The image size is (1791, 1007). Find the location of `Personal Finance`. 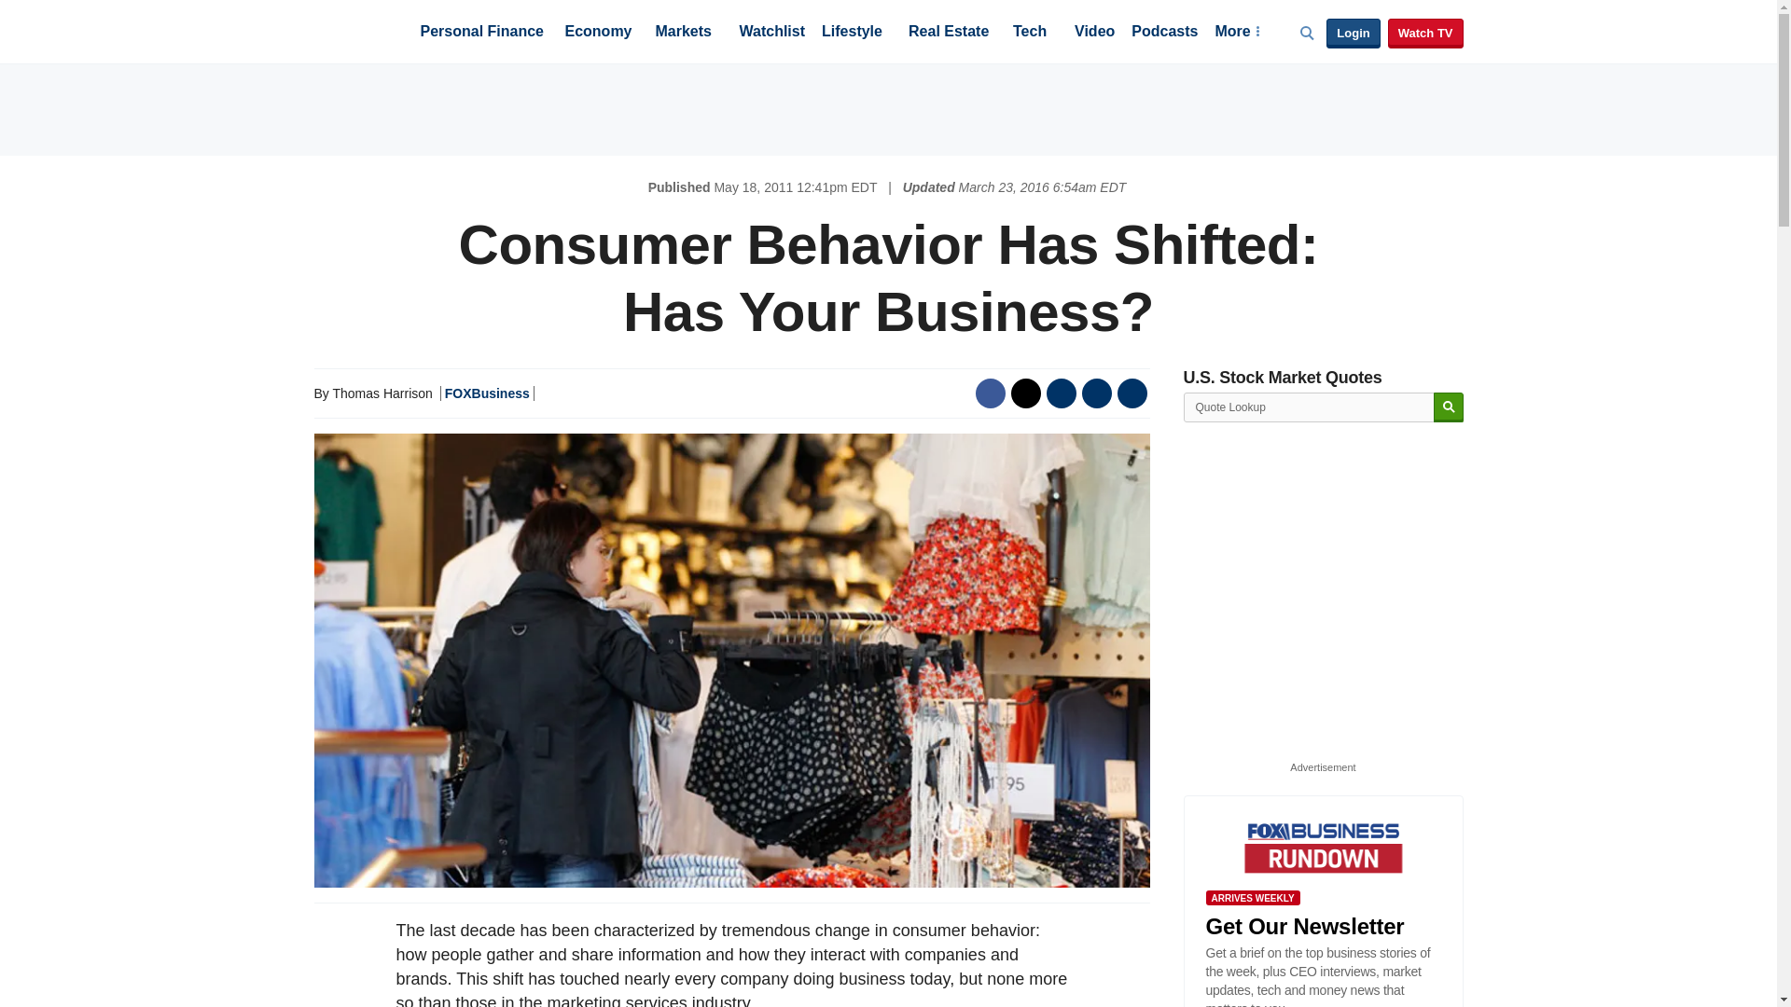

Personal Finance is located at coordinates (481, 33).